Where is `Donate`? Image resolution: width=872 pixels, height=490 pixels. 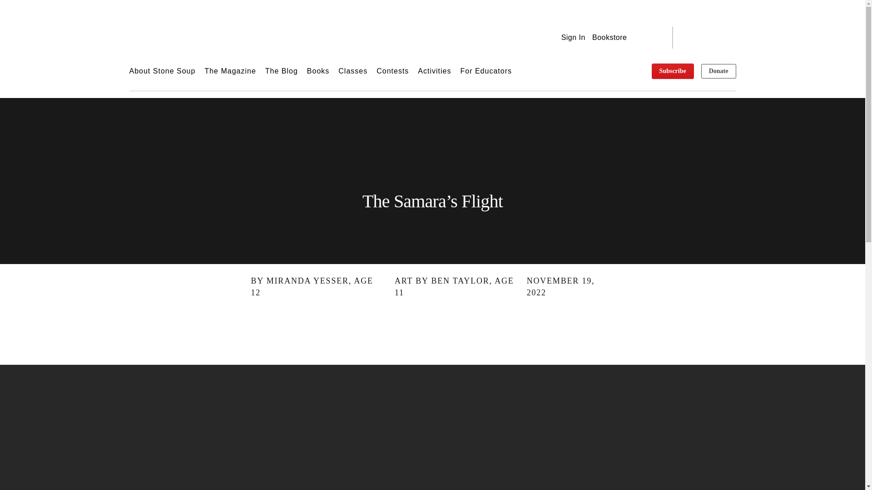
Donate is located at coordinates (718, 71).